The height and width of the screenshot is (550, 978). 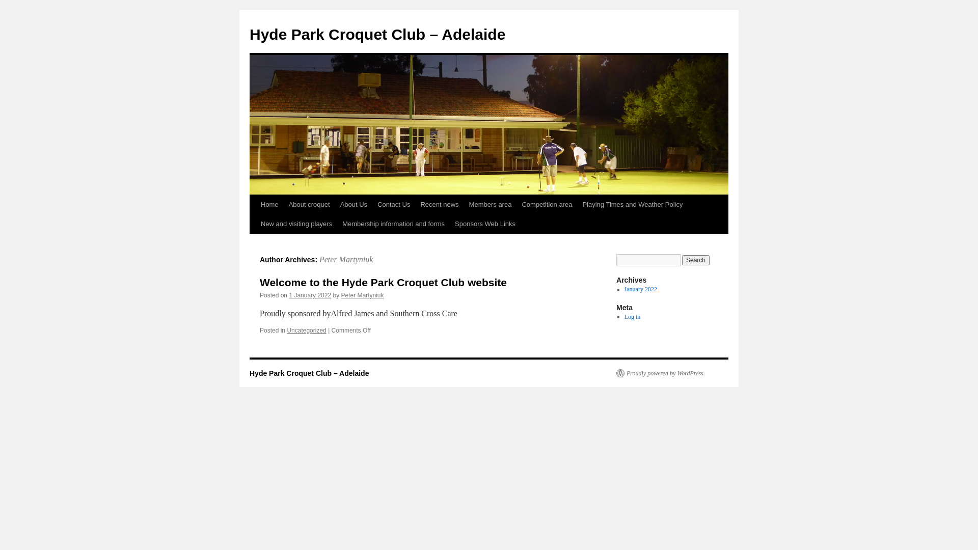 I want to click on Membership information and forms, so click(x=393, y=224).